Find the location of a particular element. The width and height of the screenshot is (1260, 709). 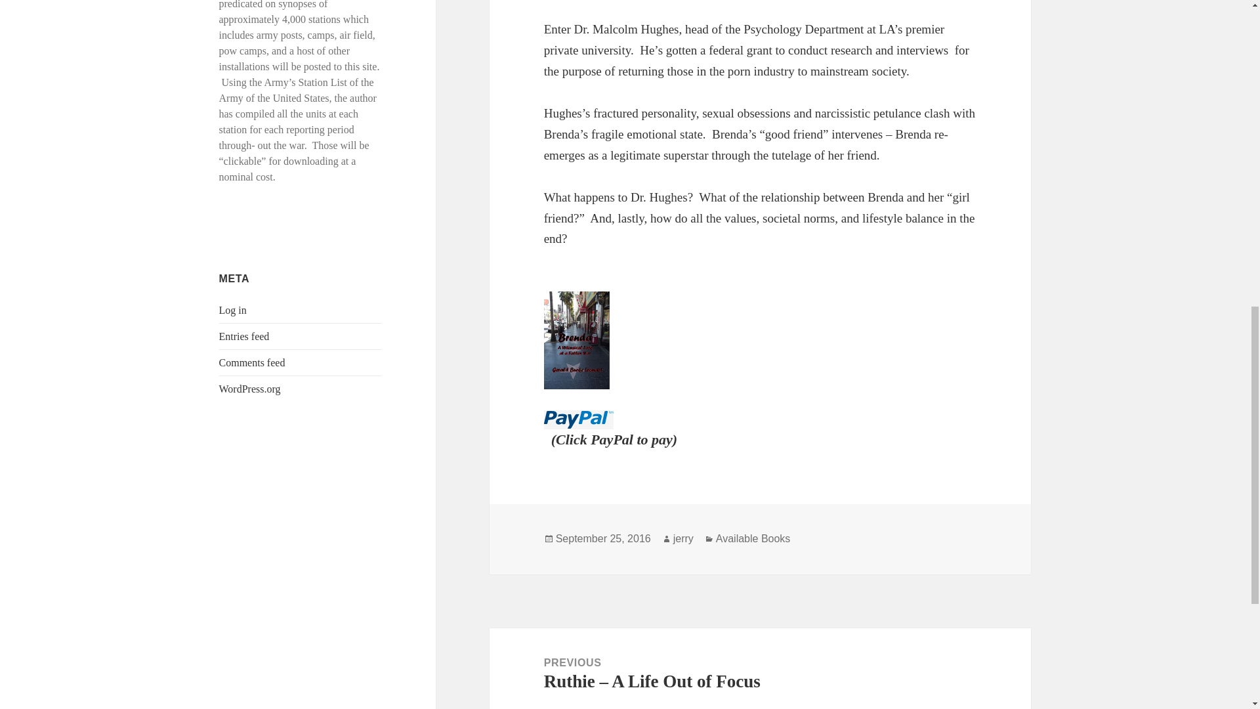

September 25, 2016 is located at coordinates (603, 539).